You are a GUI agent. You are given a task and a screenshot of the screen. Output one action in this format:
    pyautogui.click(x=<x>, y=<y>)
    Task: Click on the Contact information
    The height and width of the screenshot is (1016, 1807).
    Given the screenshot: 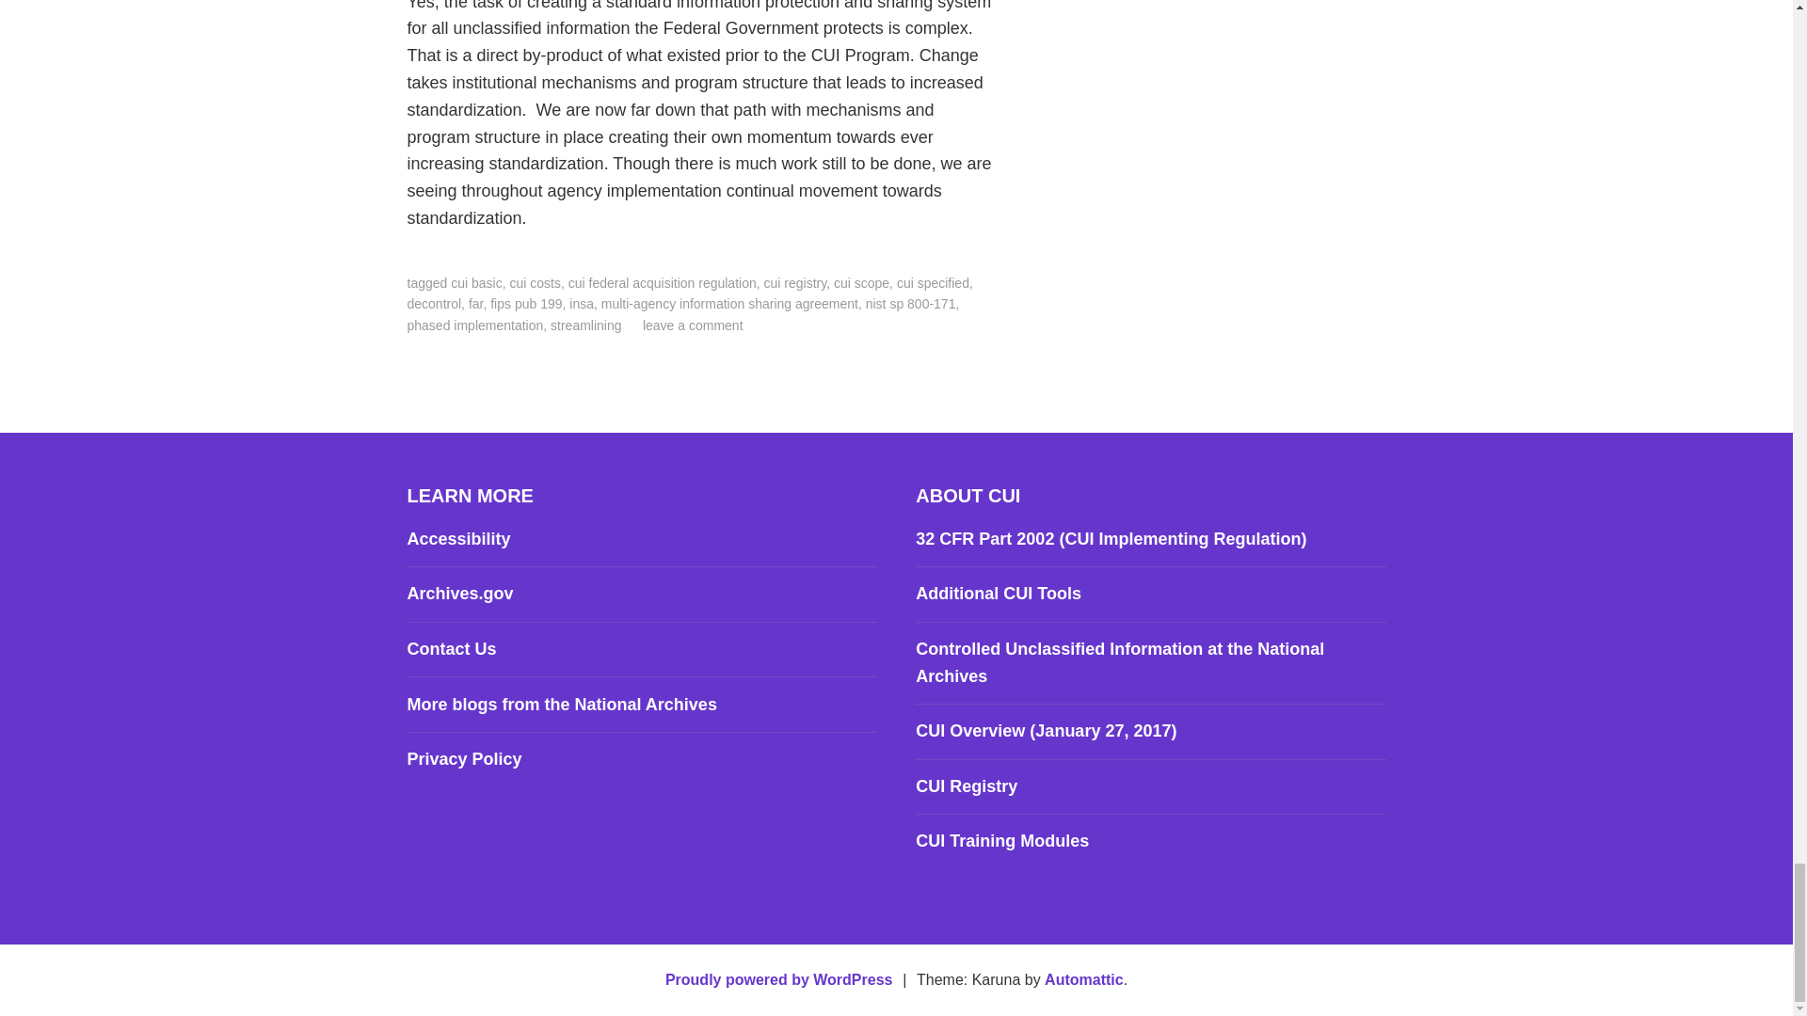 What is the action you would take?
    pyautogui.click(x=451, y=649)
    